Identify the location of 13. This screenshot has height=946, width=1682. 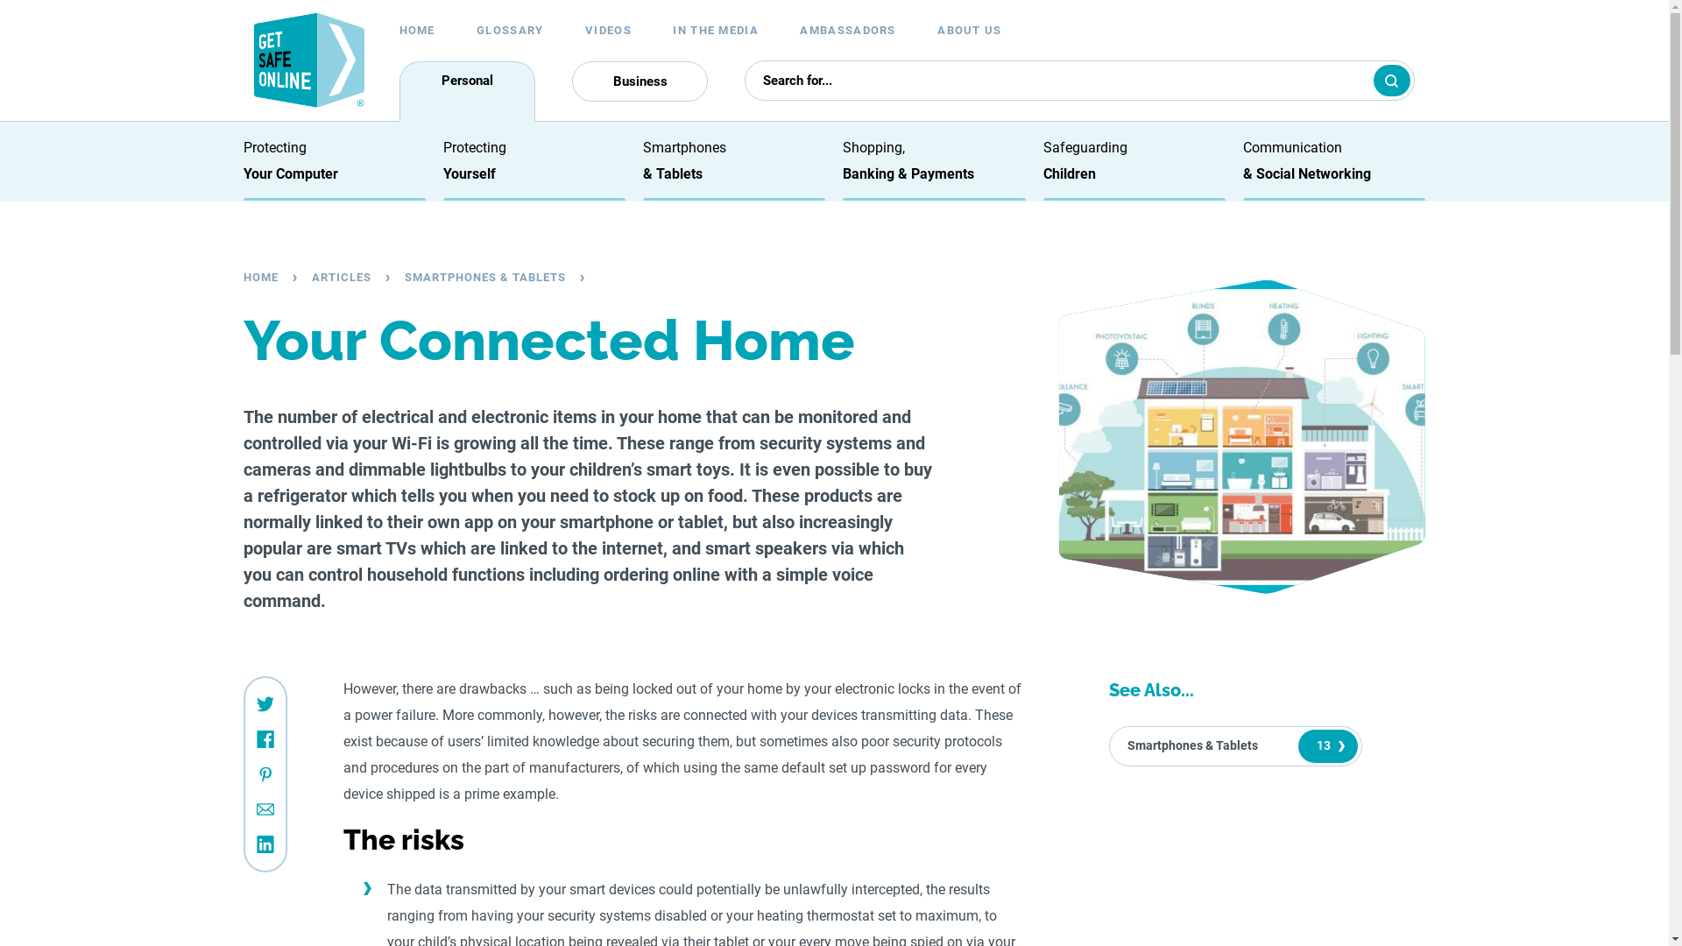
(1328, 746).